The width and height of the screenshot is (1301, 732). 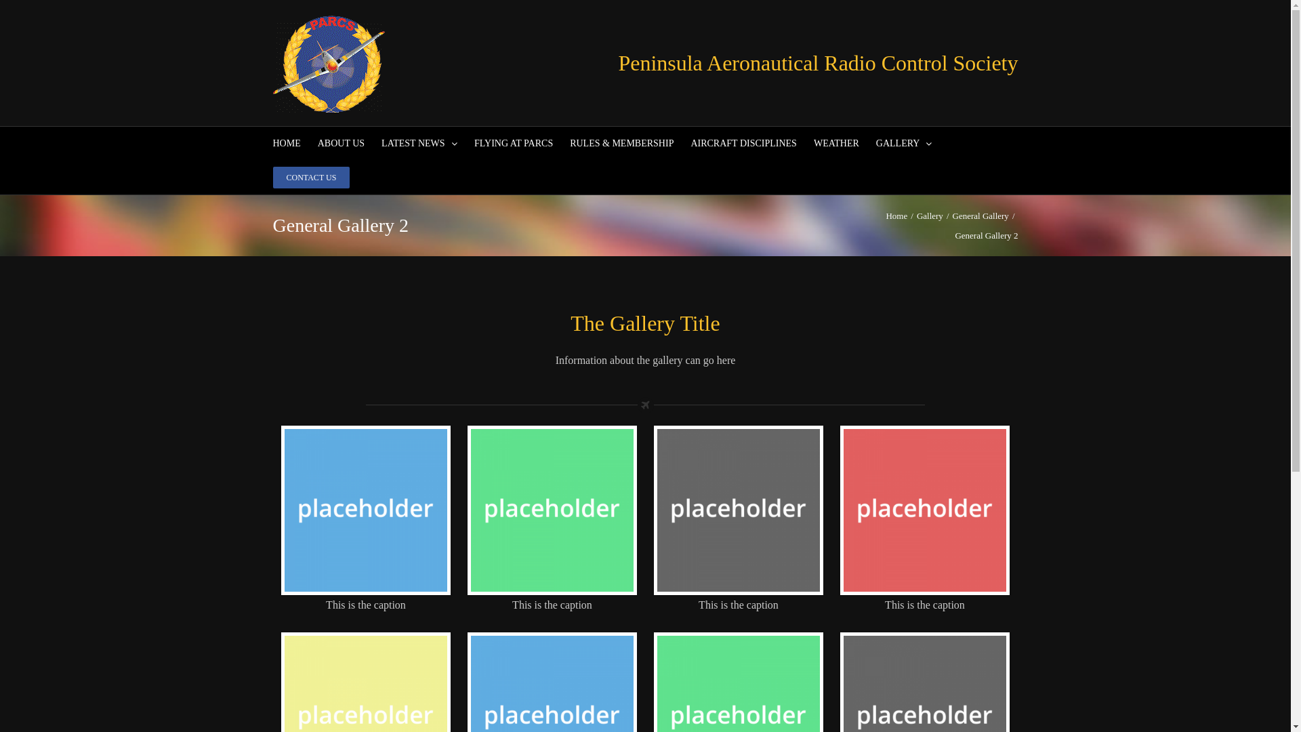 I want to click on WEATHER, so click(x=836, y=144).